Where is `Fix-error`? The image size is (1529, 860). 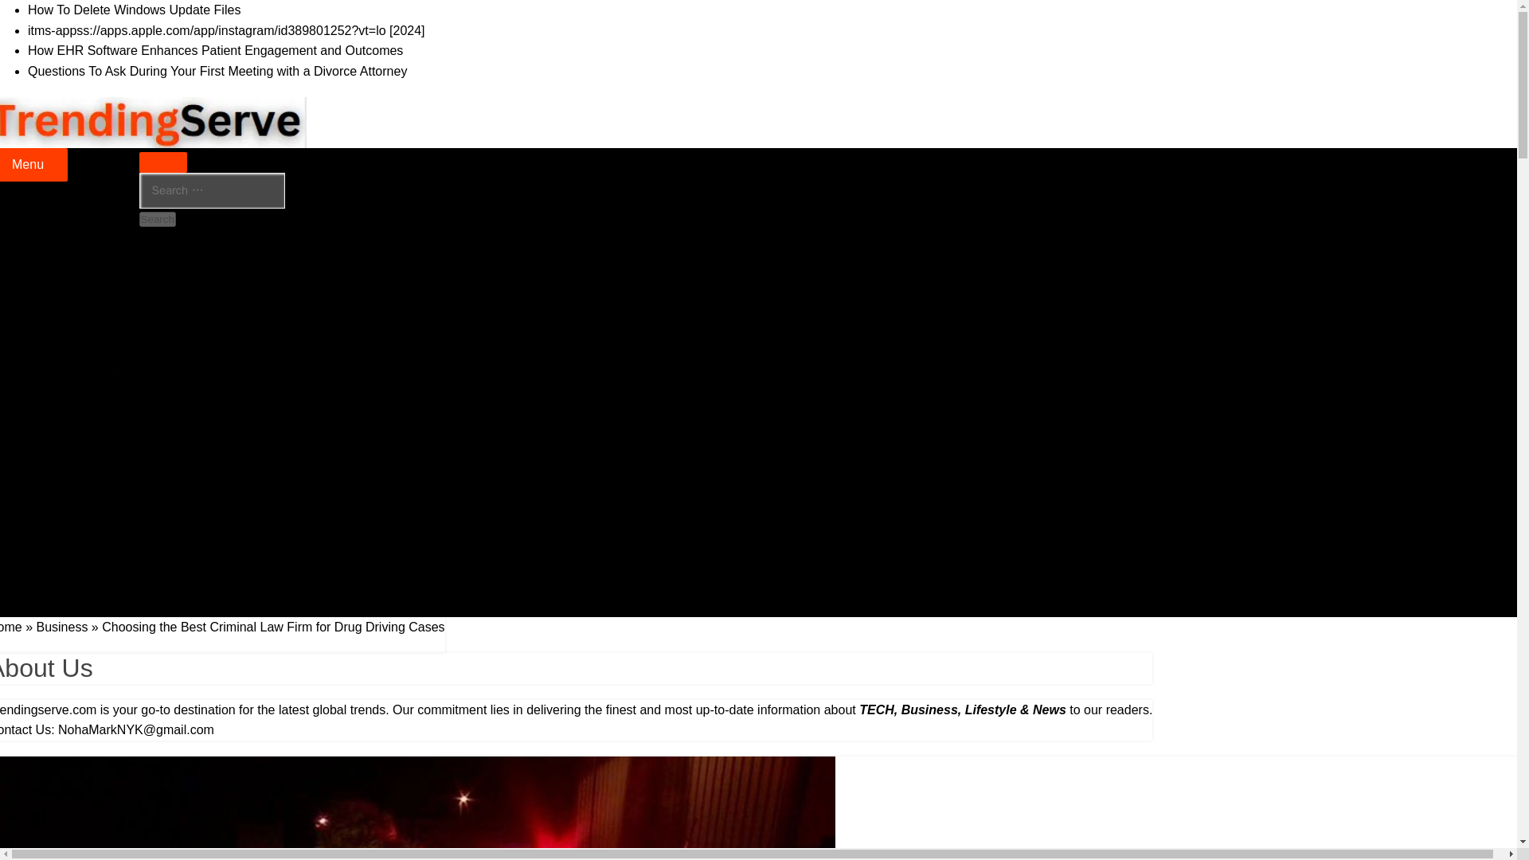
Fix-error is located at coordinates (83, 350).